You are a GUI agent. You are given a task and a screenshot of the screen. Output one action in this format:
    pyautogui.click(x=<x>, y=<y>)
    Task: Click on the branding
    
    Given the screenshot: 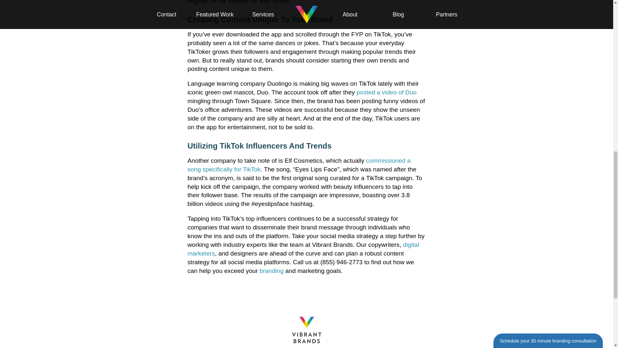 What is the action you would take?
    pyautogui.click(x=272, y=271)
    